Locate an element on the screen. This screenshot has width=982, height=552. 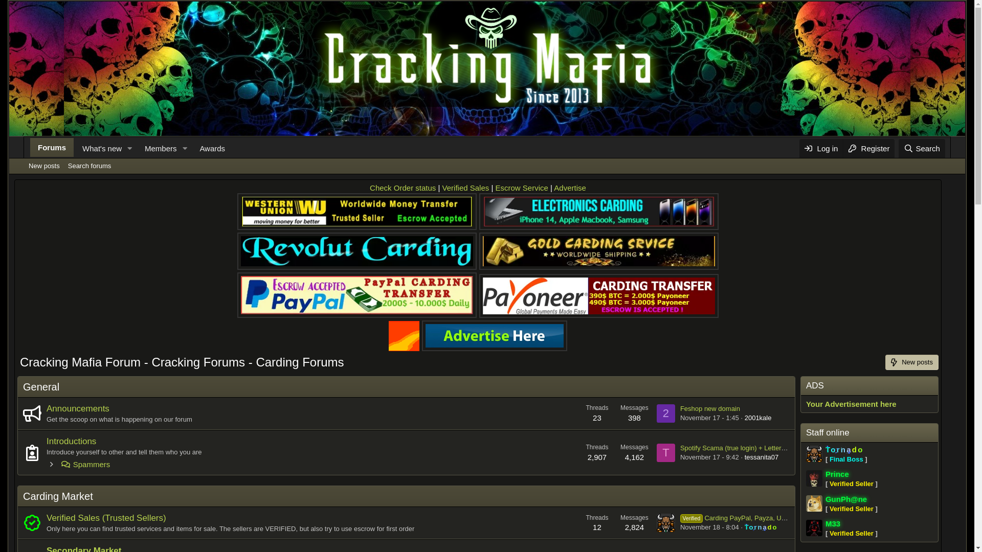
New posts is located at coordinates (44, 166).